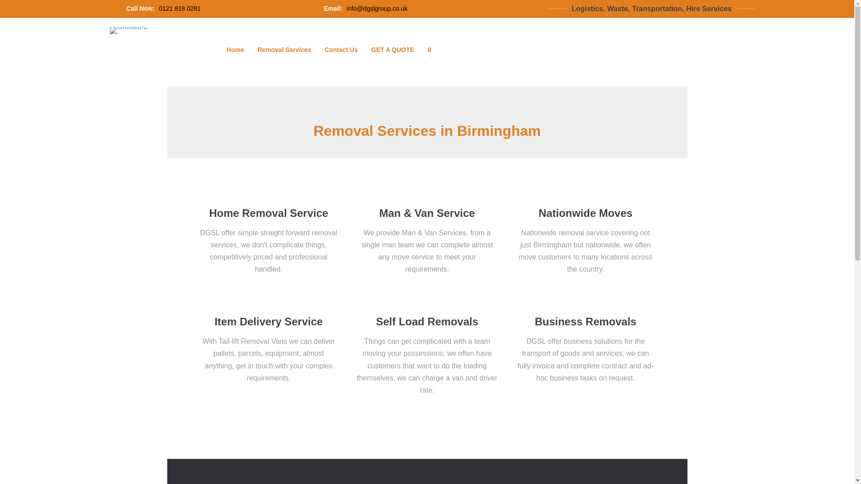 This screenshot has width=861, height=484. What do you see at coordinates (341, 50) in the screenshot?
I see `Contact Us` at bounding box center [341, 50].